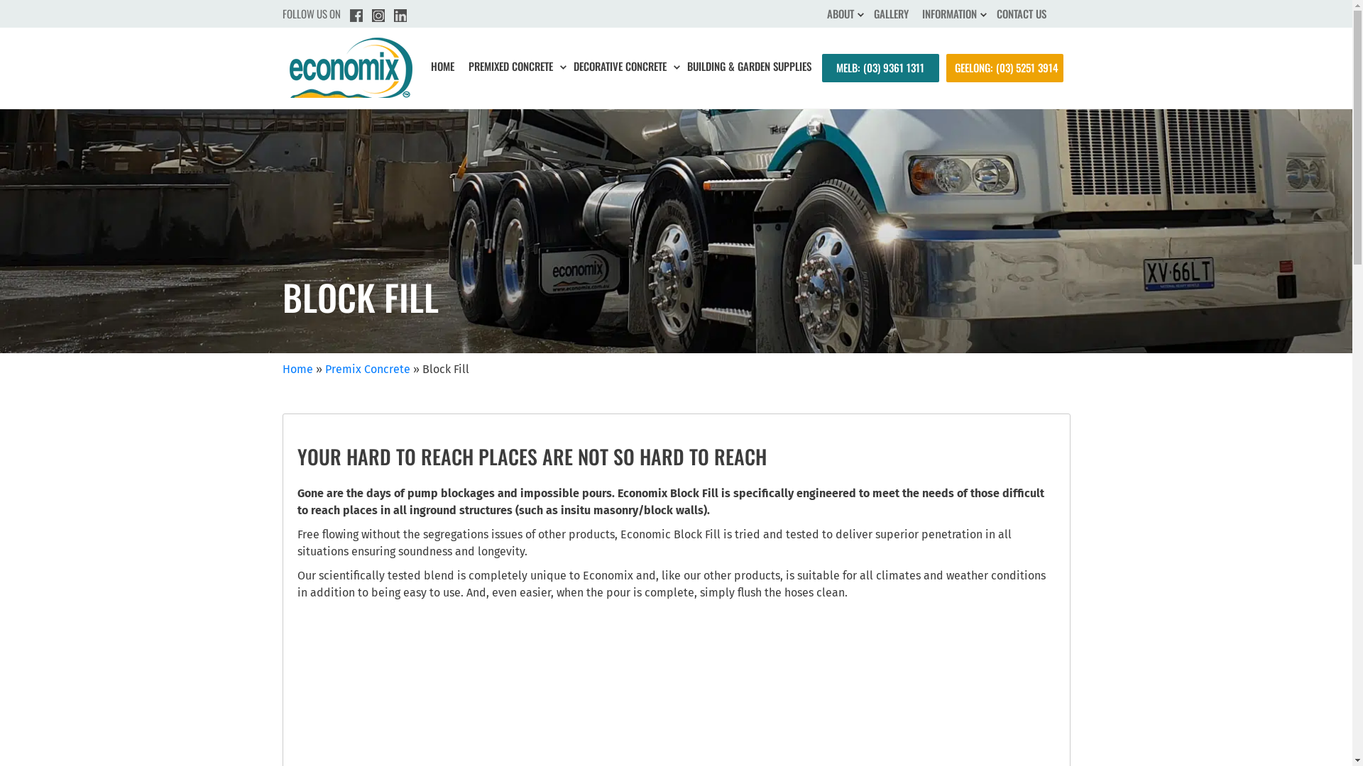  Describe the element at coordinates (396, 13) in the screenshot. I see `Follow Us on LinkedIn` at that location.